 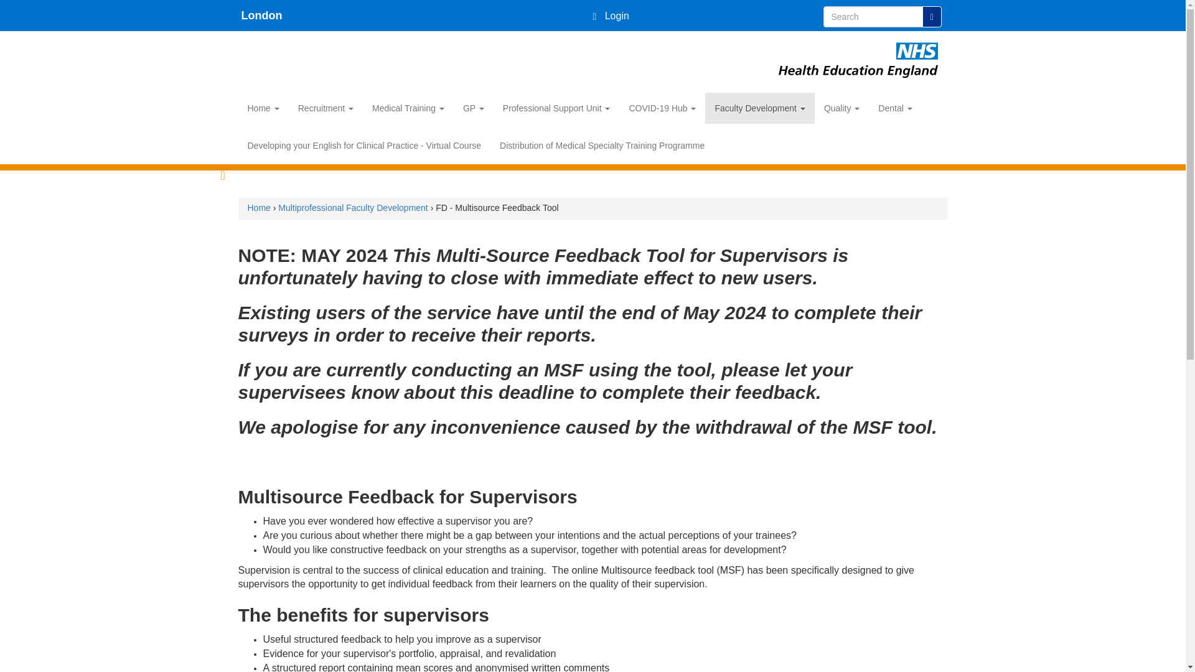 What do you see at coordinates (263, 108) in the screenshot?
I see `Home` at bounding box center [263, 108].